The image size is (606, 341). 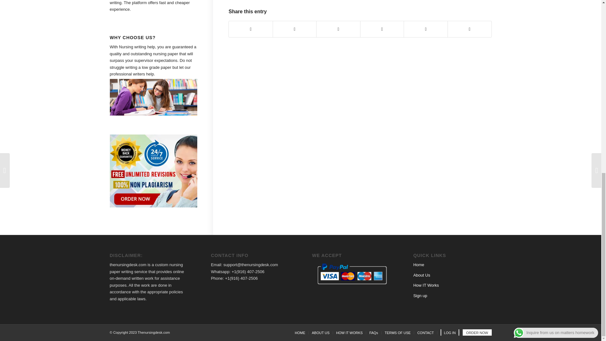 I want to click on How IT Works, so click(x=426, y=285).